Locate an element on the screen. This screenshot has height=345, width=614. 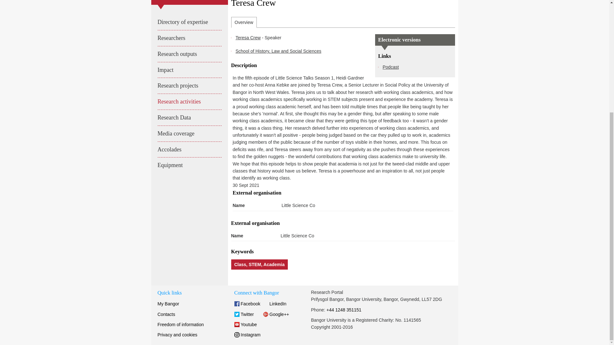
Media coverage is located at coordinates (189, 134).